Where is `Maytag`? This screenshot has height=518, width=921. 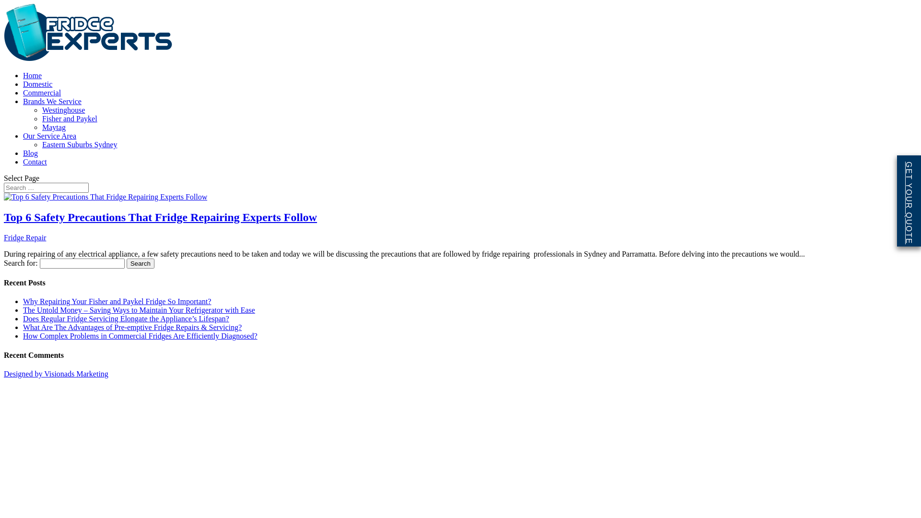
Maytag is located at coordinates (54, 128).